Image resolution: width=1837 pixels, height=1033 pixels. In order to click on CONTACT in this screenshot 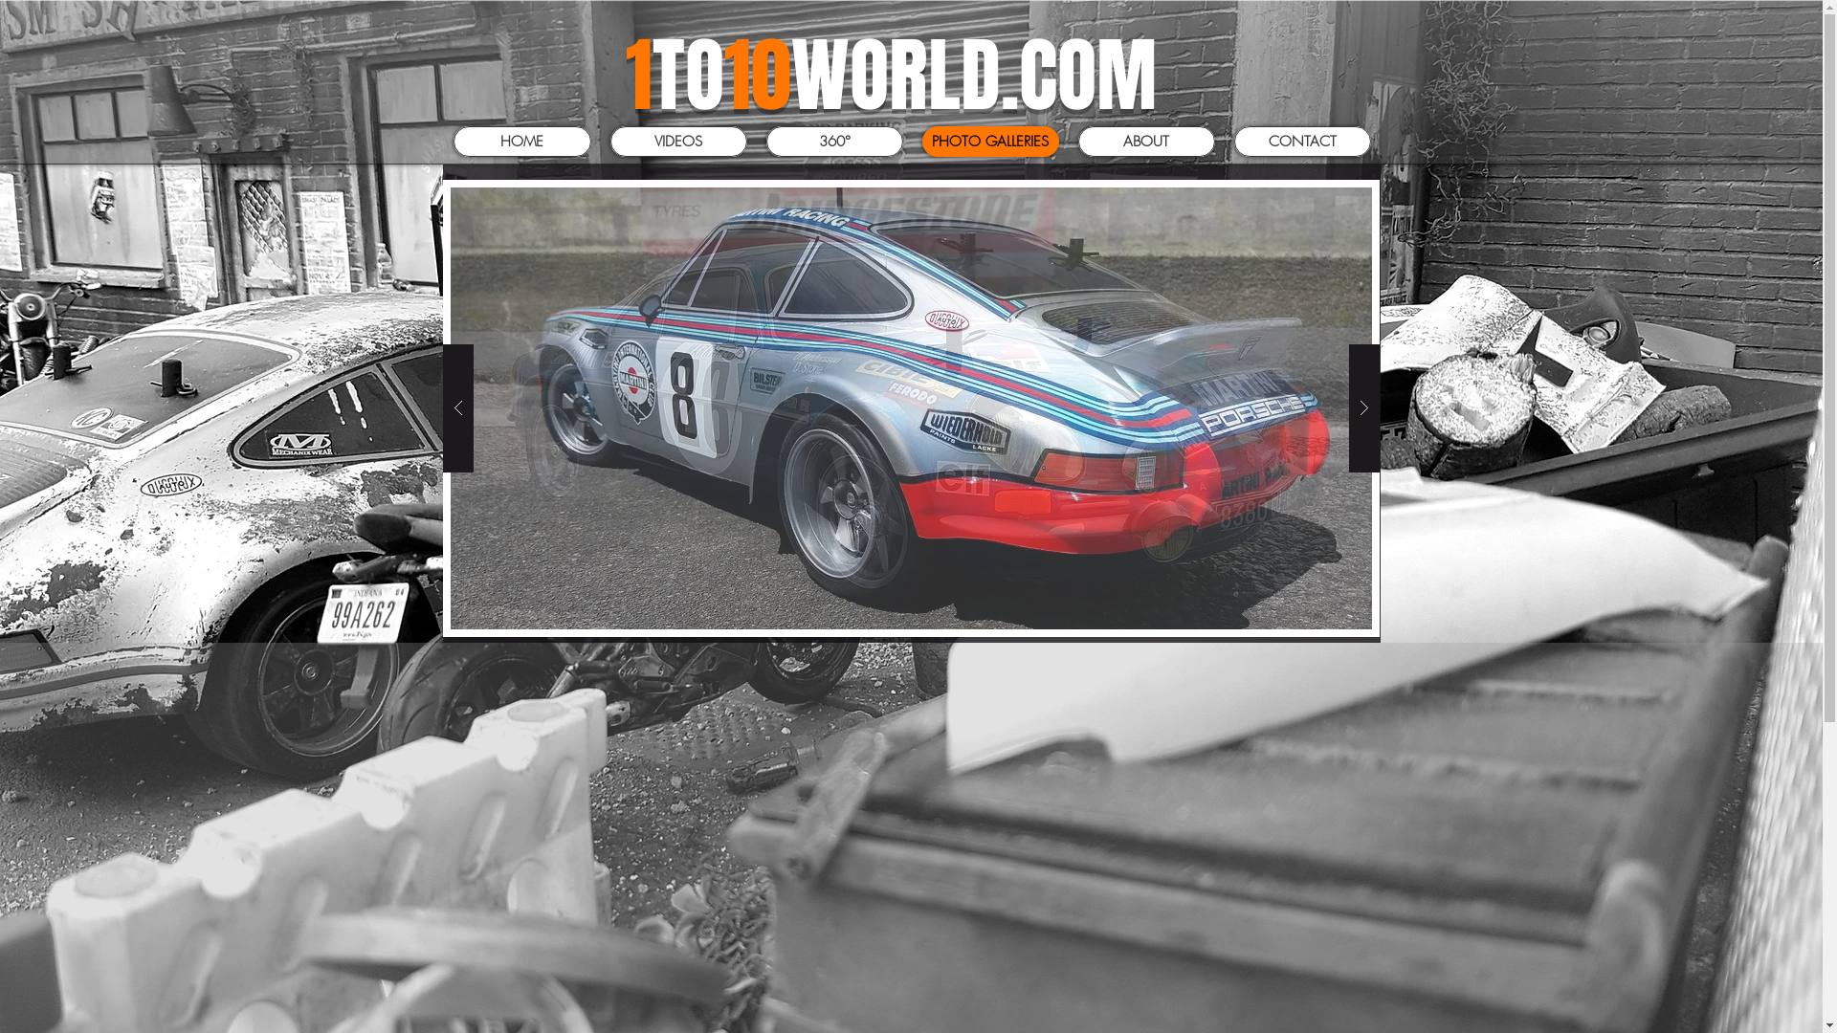, I will do `click(1303, 142)`.